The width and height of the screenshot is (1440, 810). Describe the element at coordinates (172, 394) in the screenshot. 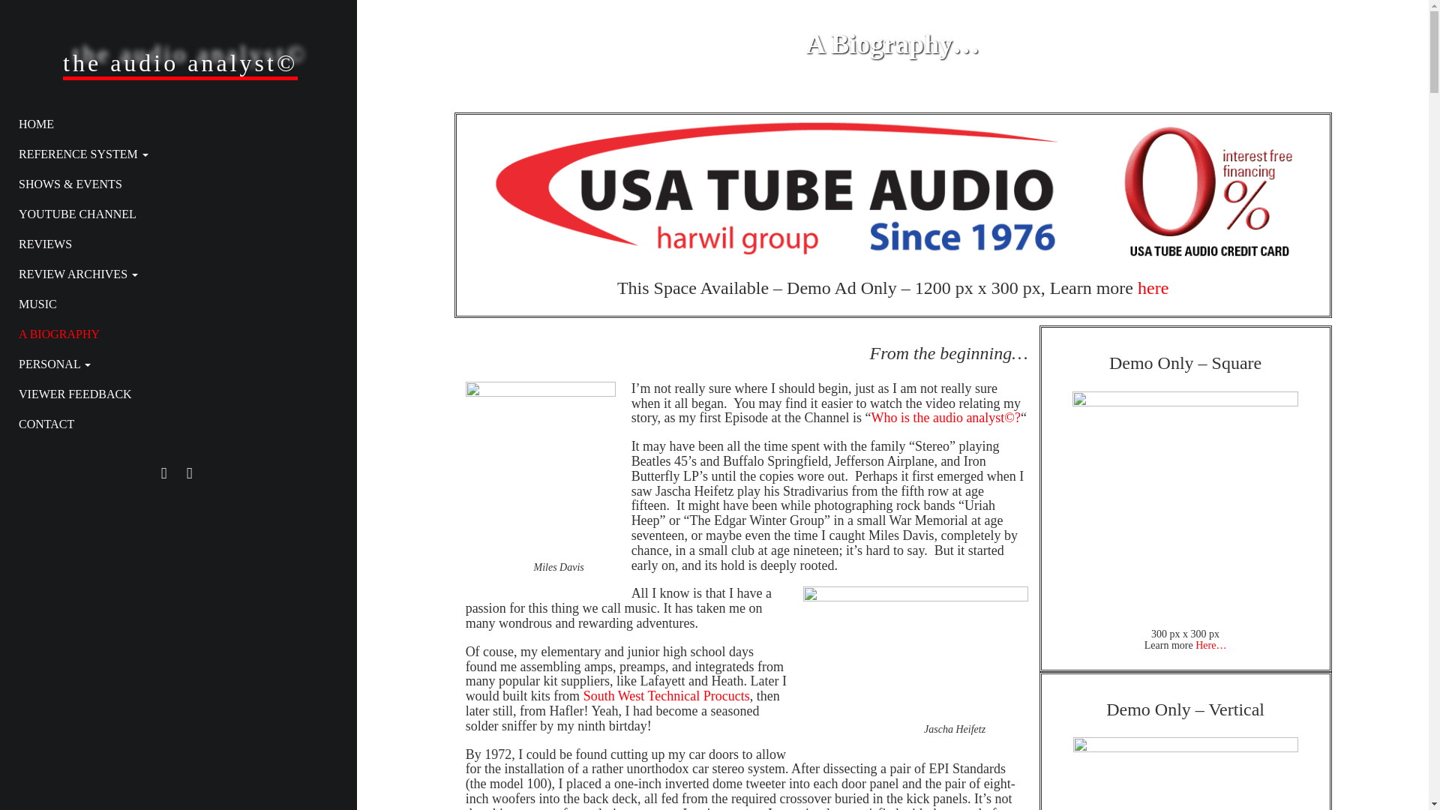

I see `VIEWER FEEDBACK` at that location.